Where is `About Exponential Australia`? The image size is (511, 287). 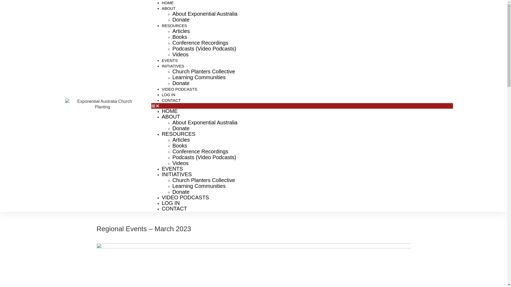
About Exponential Australia is located at coordinates (205, 123).